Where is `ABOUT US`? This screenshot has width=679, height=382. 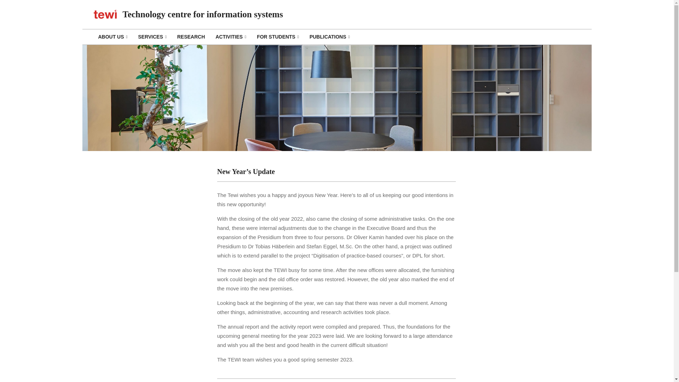 ABOUT US is located at coordinates (112, 37).